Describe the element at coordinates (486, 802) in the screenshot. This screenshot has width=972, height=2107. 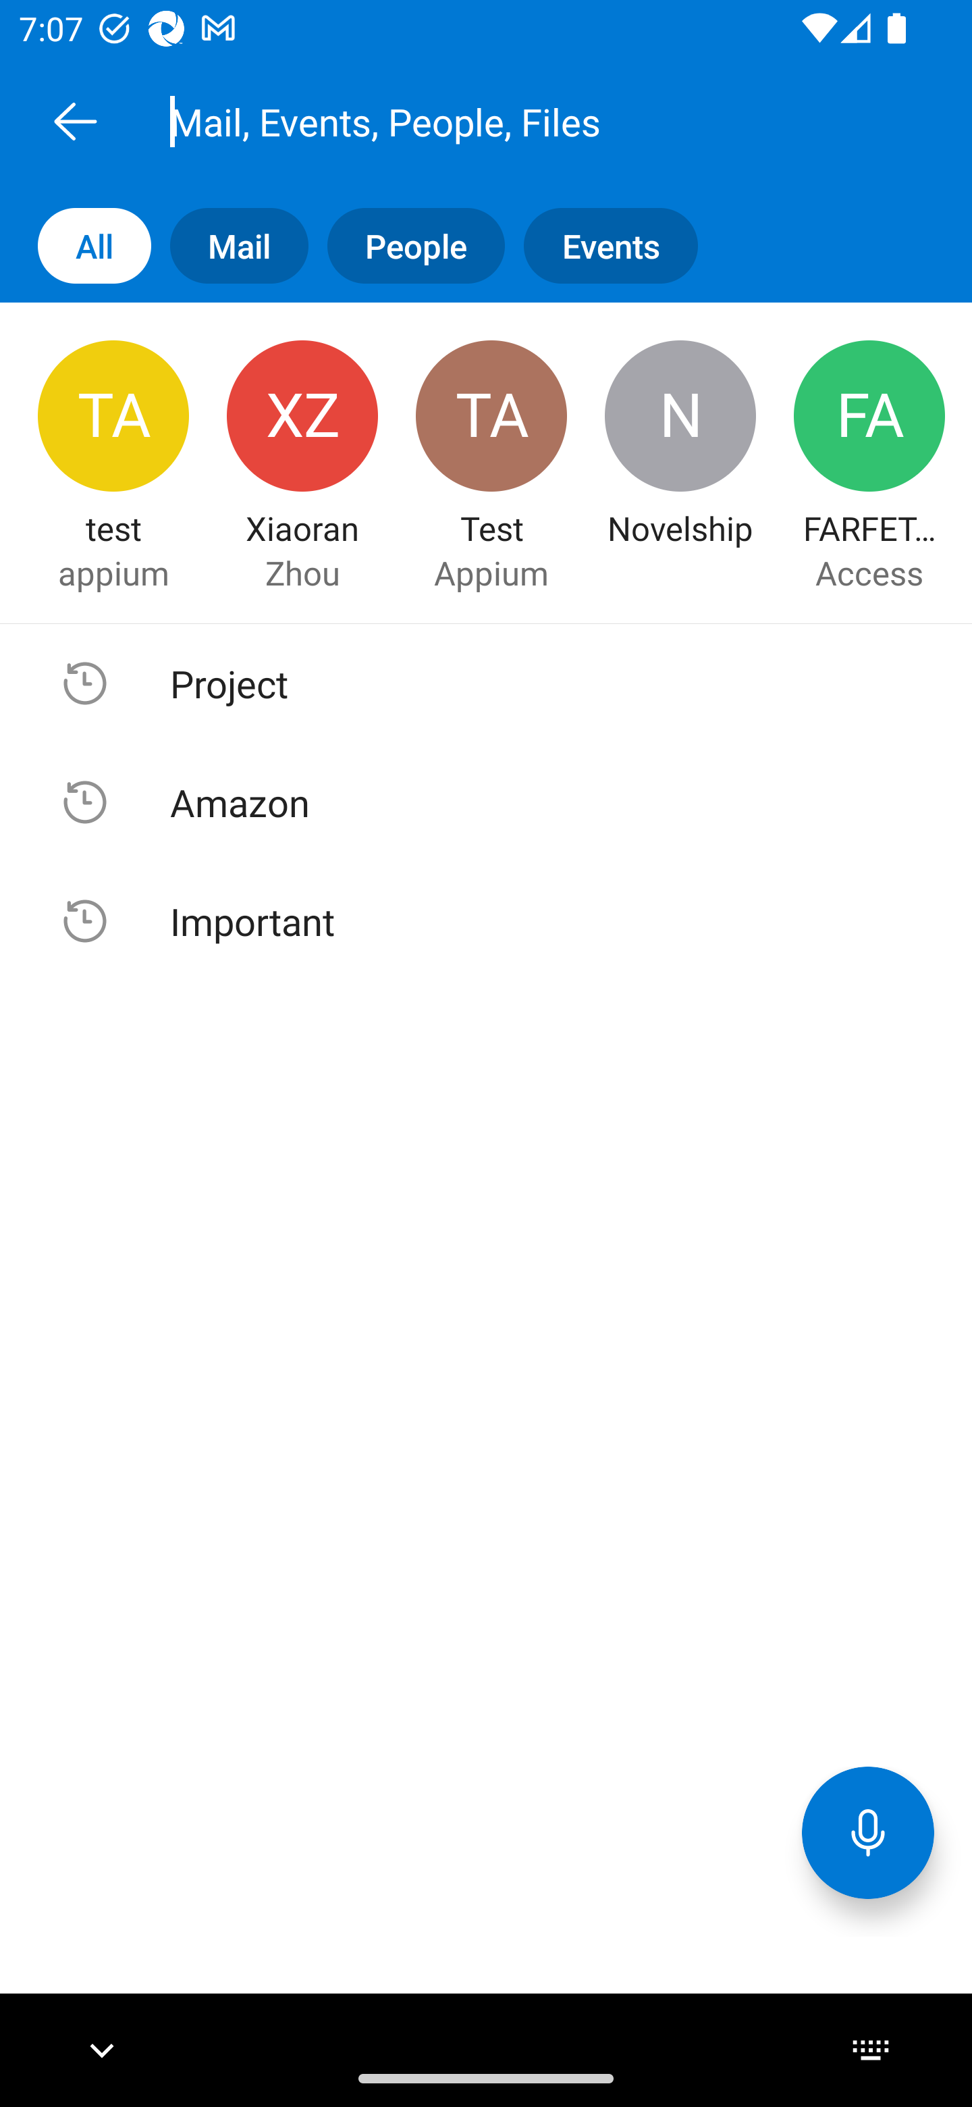
I see `Suggested search , Text, Amazon Amazon` at that location.